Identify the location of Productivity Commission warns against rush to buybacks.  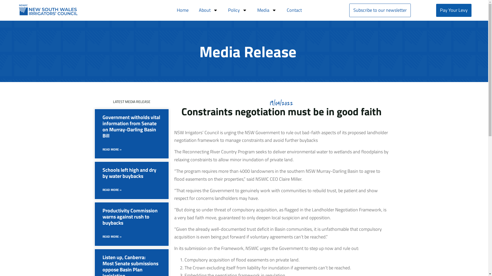
(130, 217).